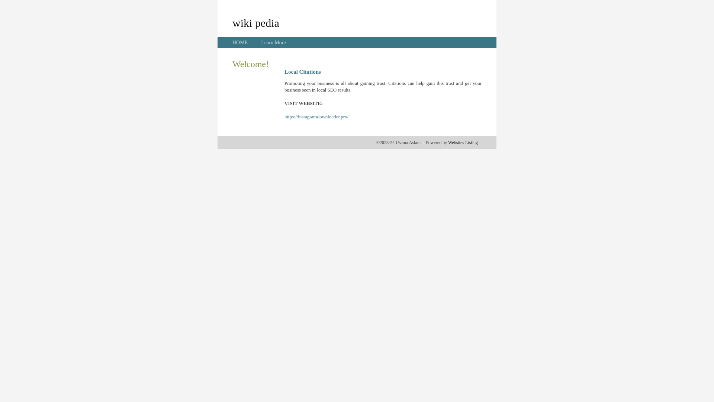 The width and height of the screenshot is (714, 402). I want to click on Learn More, so click(273, 42).